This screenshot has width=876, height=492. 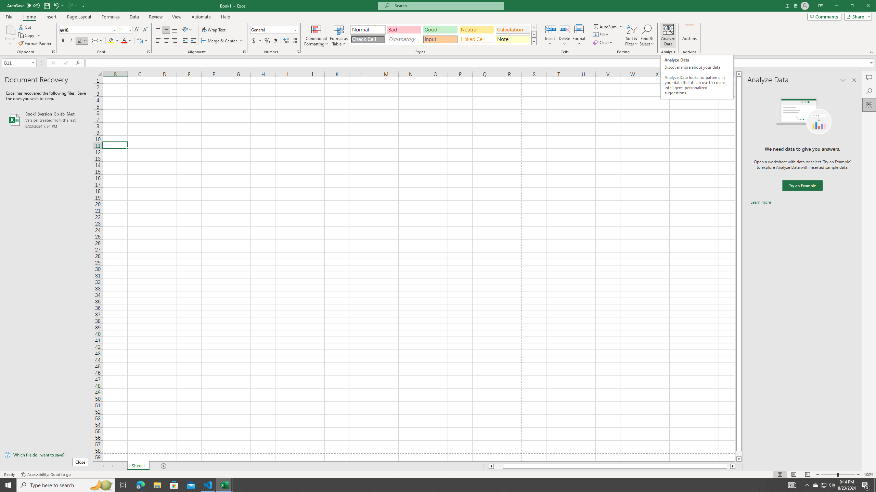 I want to click on Format Cell Alignment, so click(x=244, y=52).